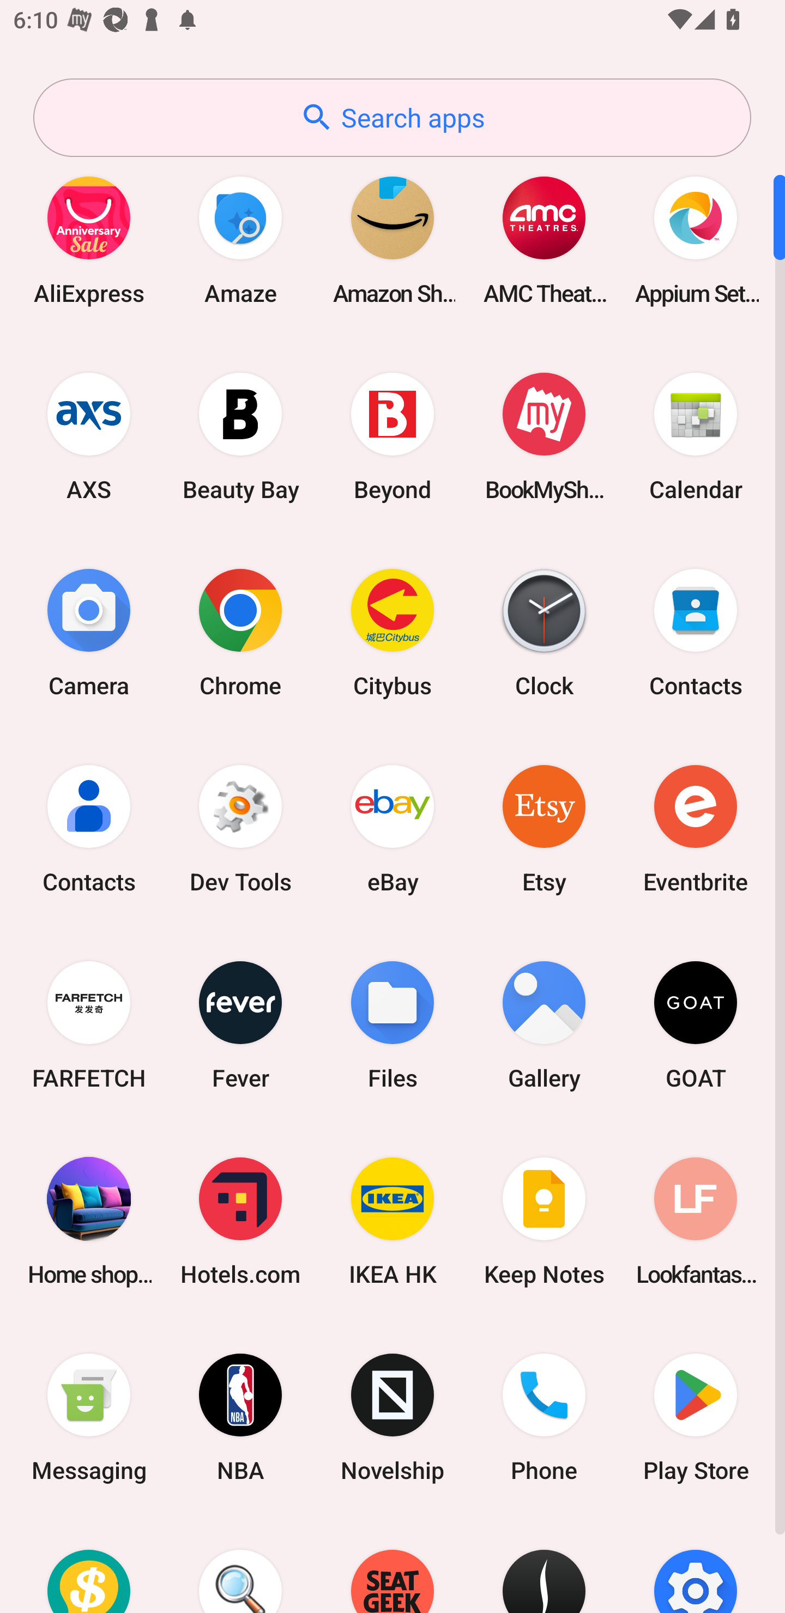  What do you see at coordinates (89, 240) in the screenshot?
I see `AliExpress` at bounding box center [89, 240].